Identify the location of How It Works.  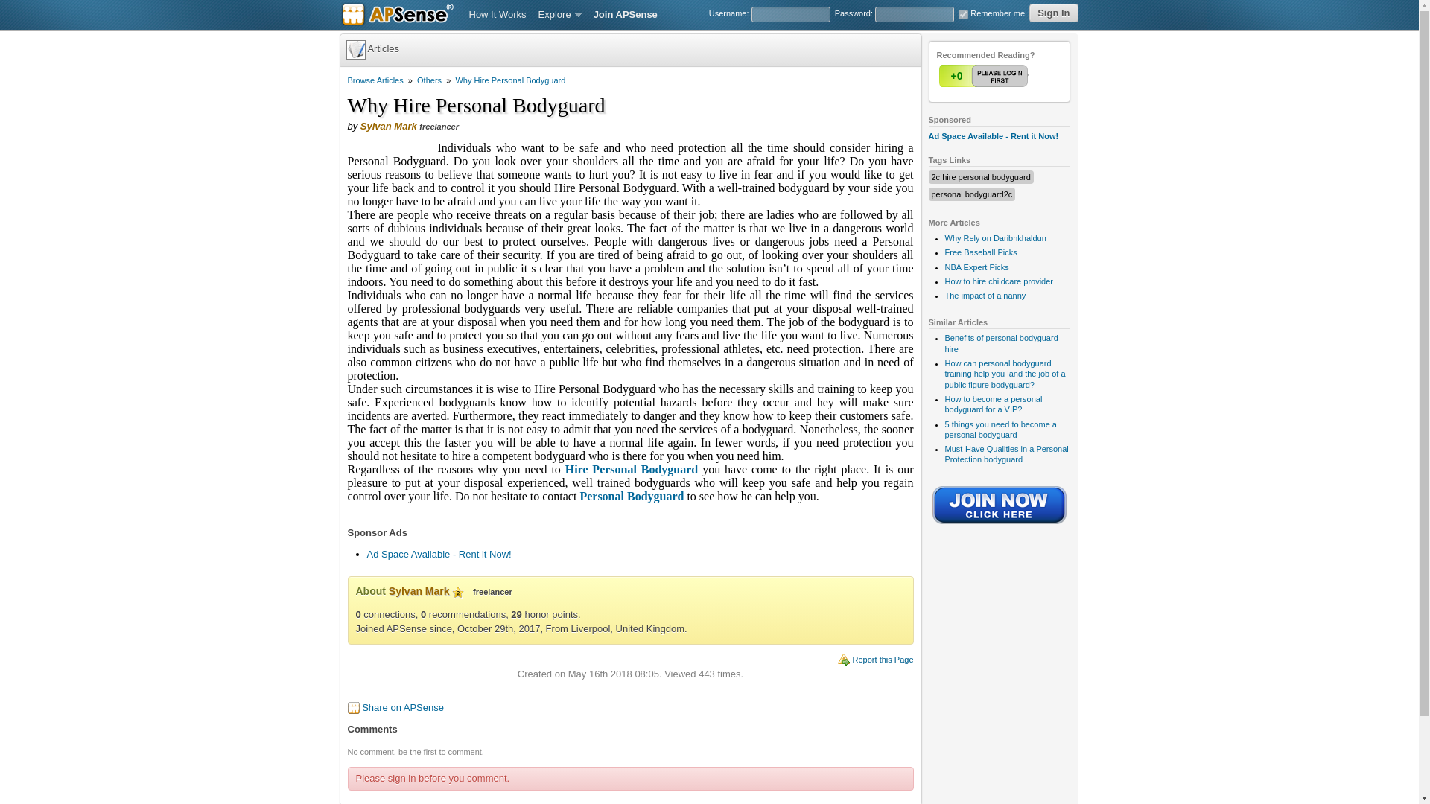
(498, 15).